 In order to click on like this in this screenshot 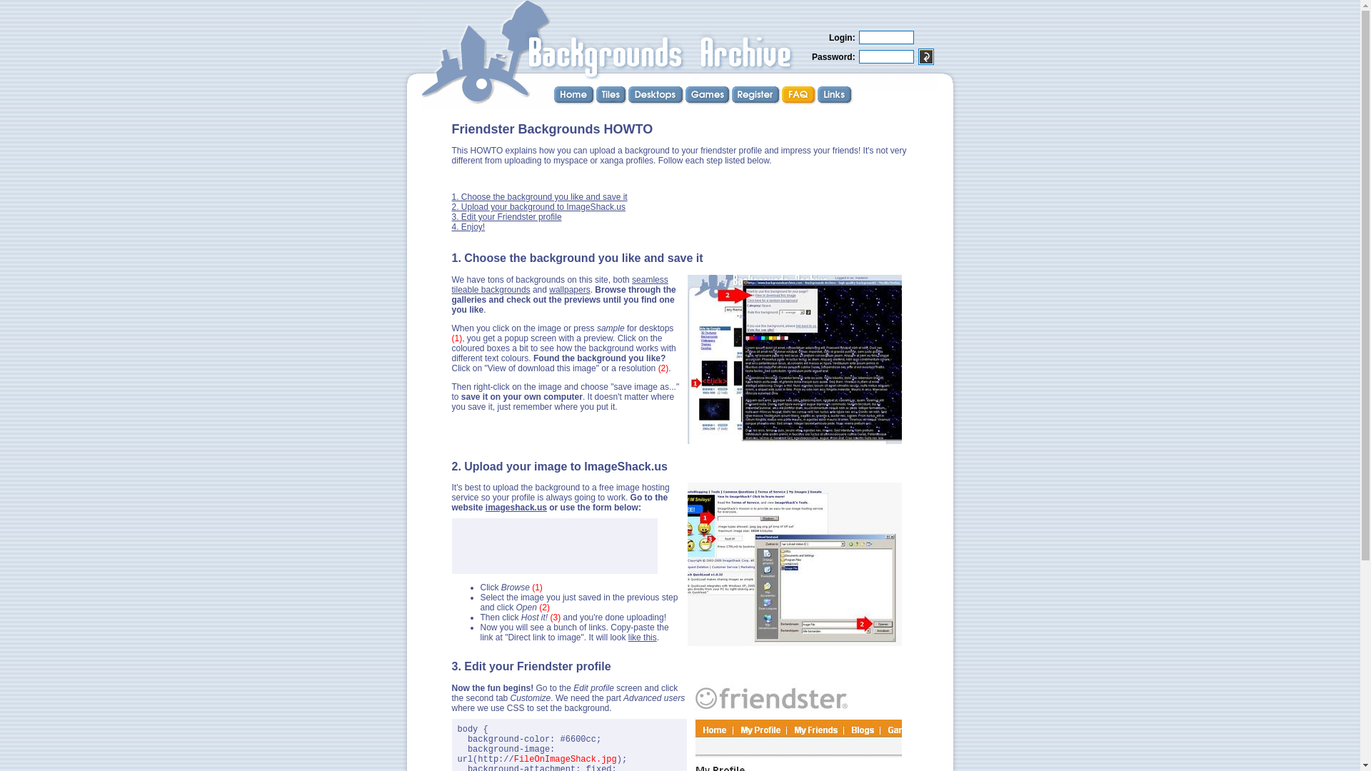, I will do `click(642, 637)`.